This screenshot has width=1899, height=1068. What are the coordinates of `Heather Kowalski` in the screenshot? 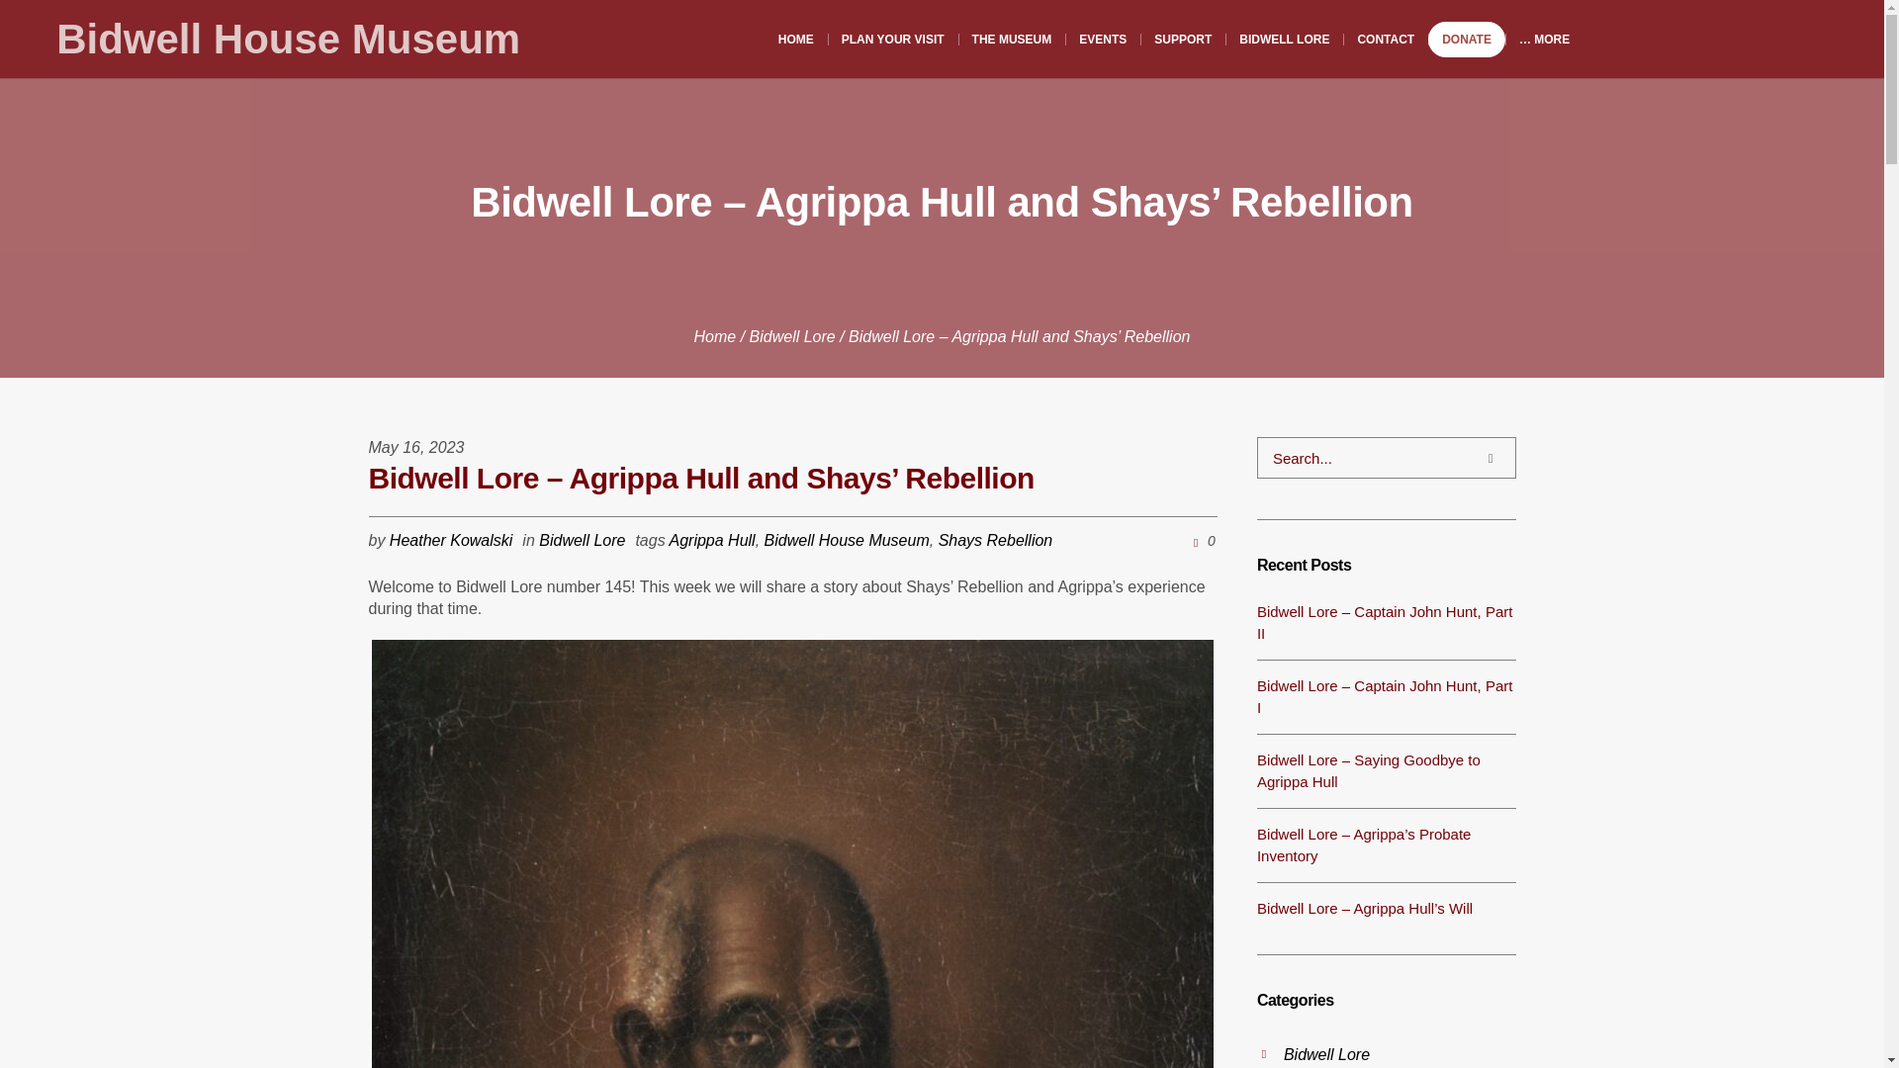 It's located at (451, 540).